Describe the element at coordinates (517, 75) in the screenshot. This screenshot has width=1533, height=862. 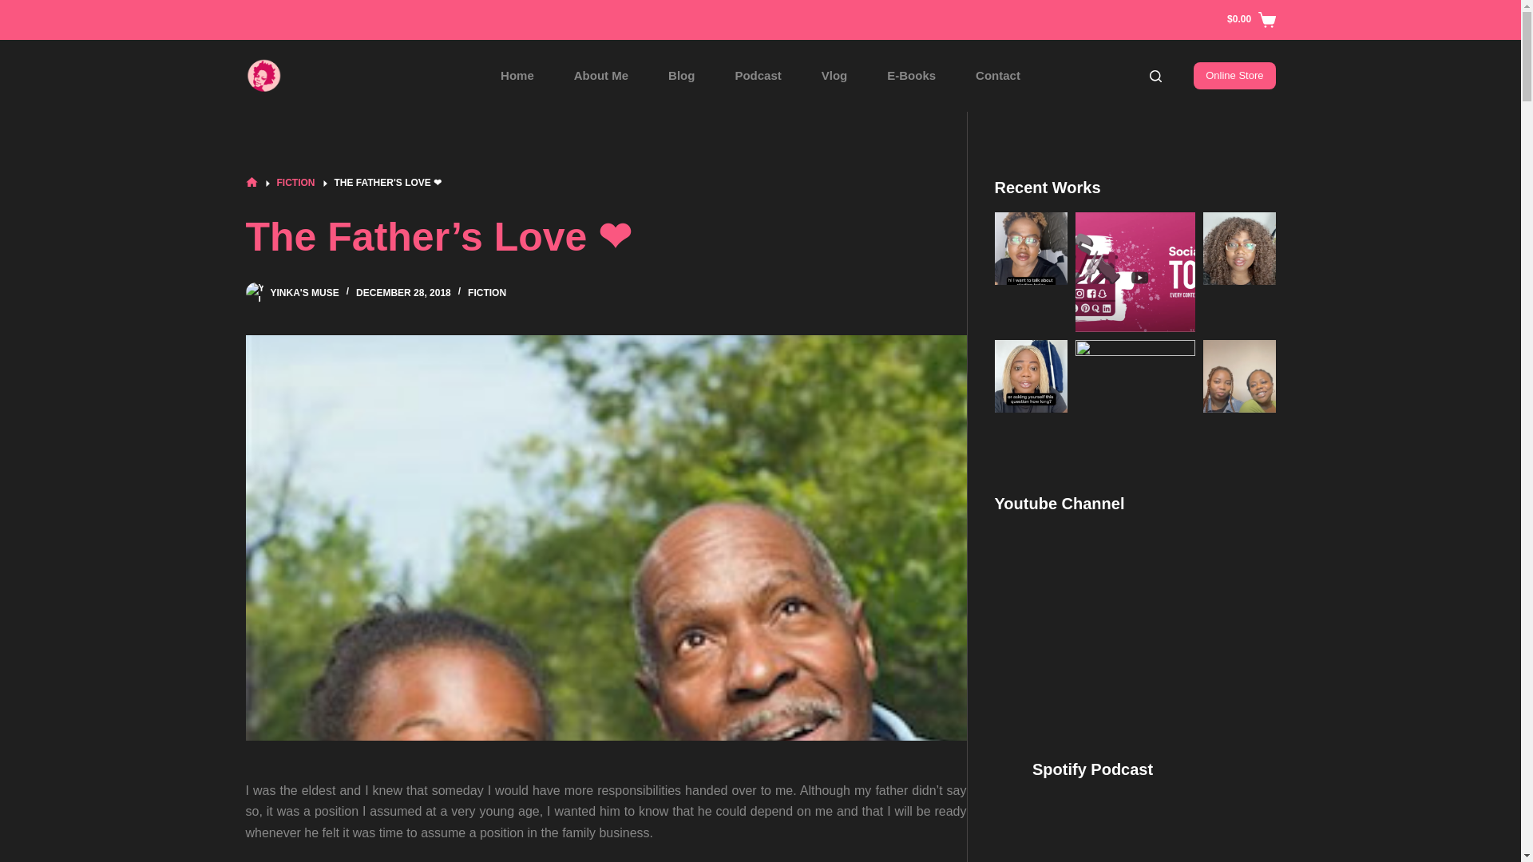
I see `Home` at that location.